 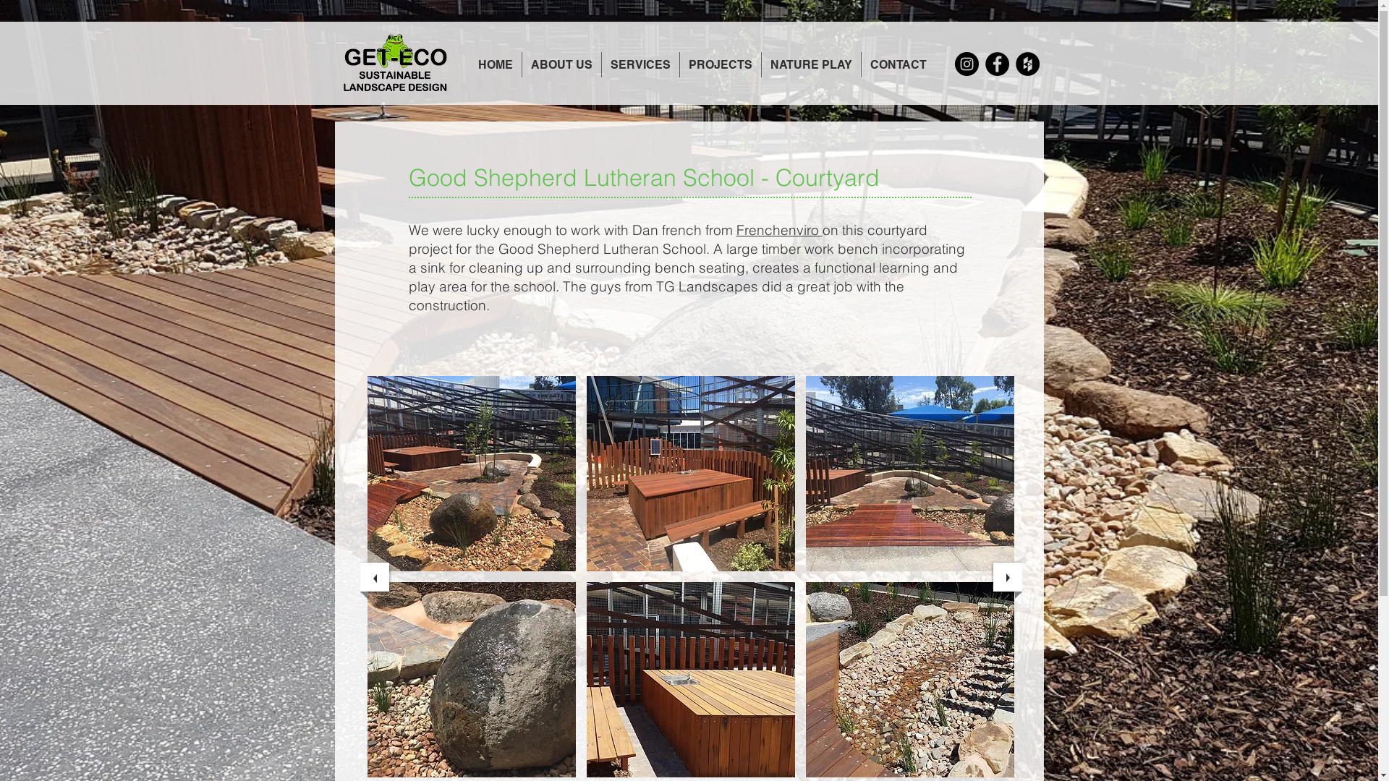 I want to click on CONTACT, so click(x=898, y=65).